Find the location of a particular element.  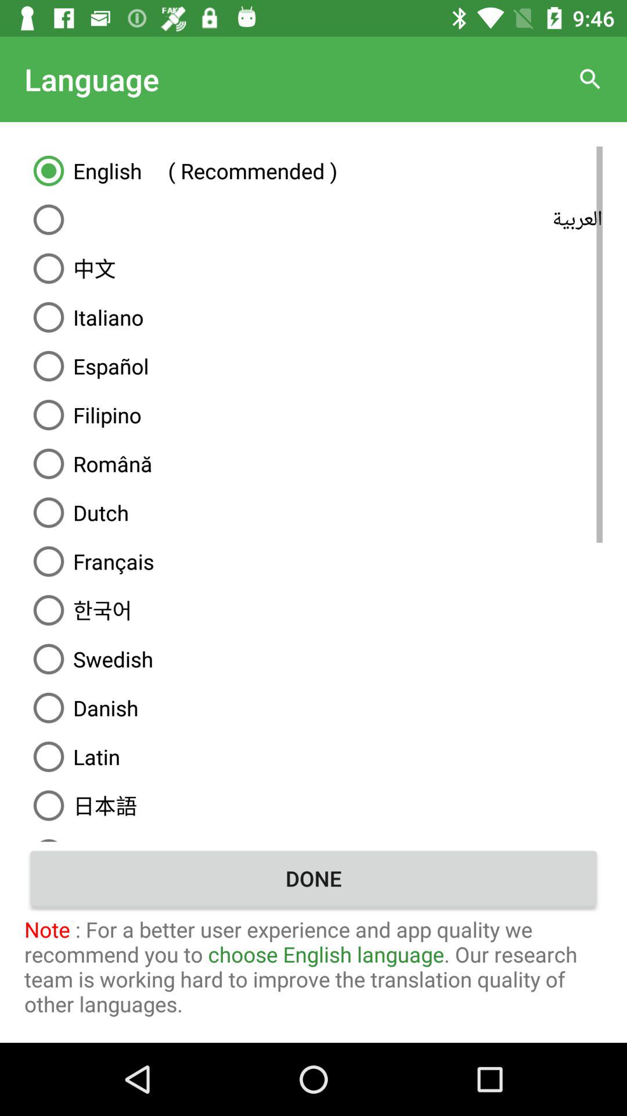

turn on the done icon is located at coordinates (313, 878).